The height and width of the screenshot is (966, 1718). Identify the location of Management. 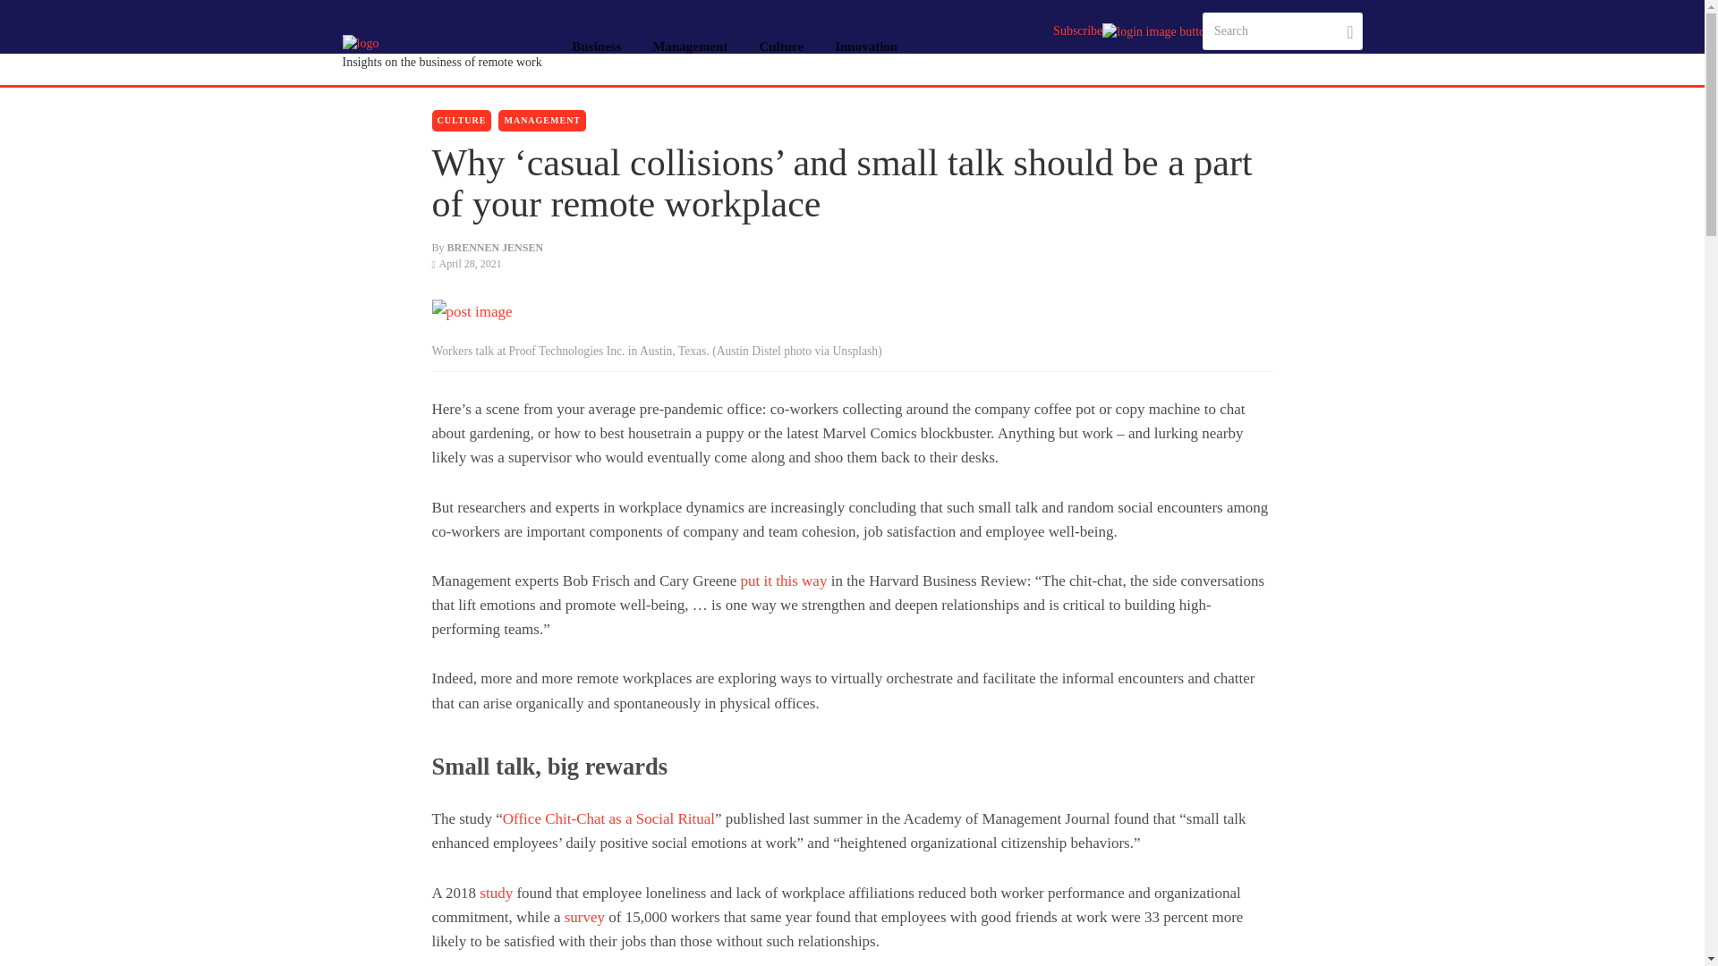
(691, 47).